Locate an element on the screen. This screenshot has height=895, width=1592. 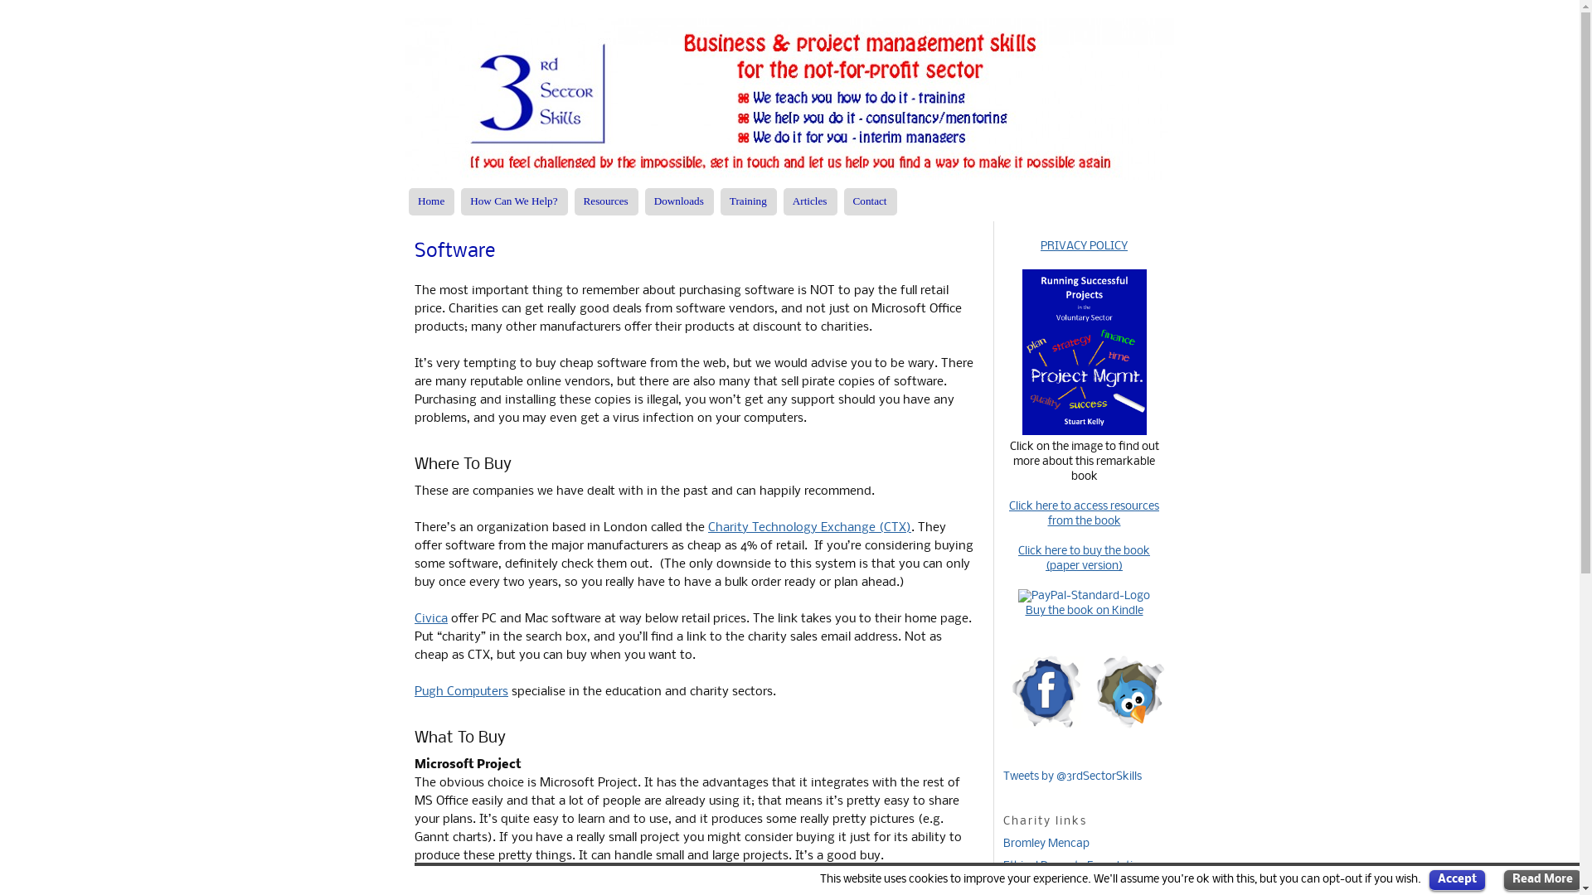
How Can We Help? is located at coordinates (514, 202).